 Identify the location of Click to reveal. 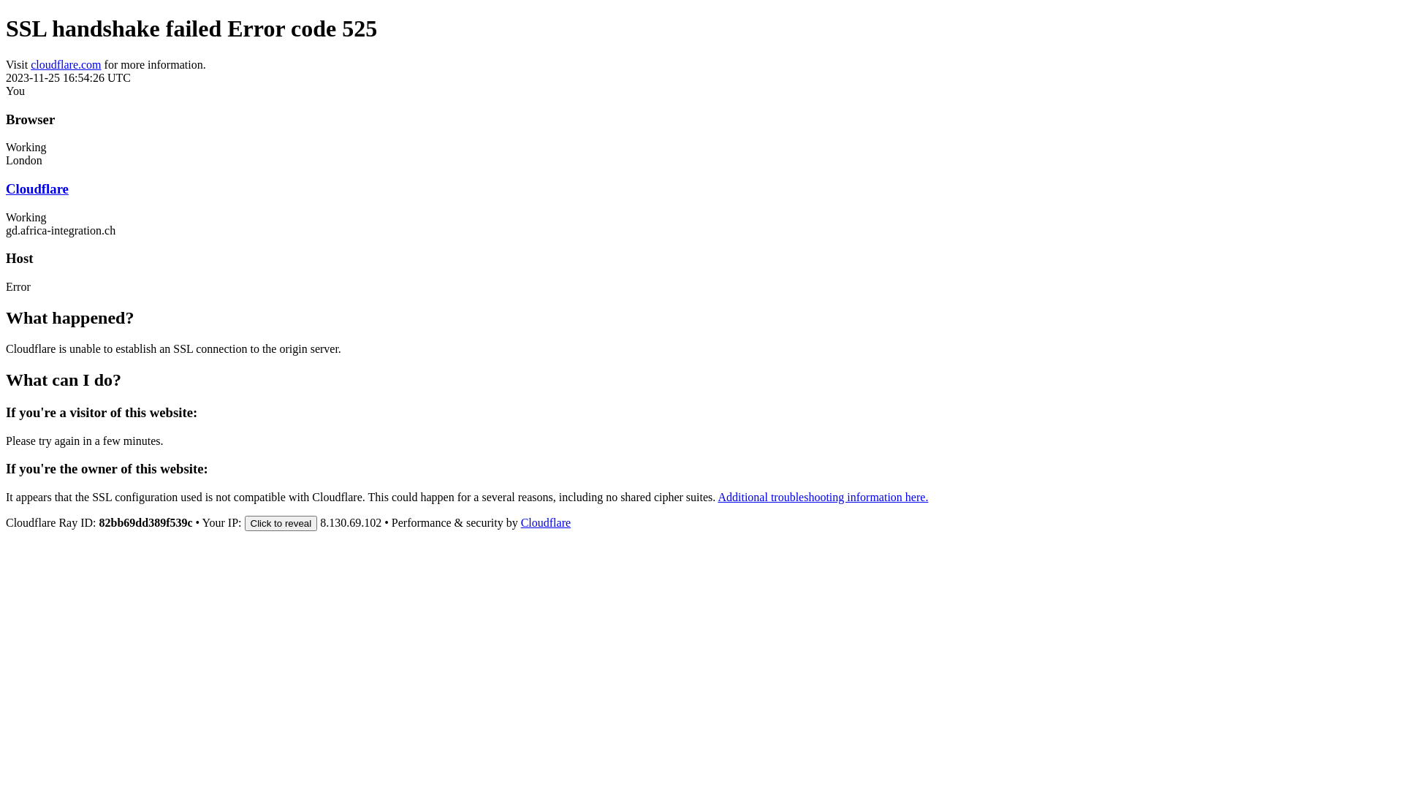
(281, 523).